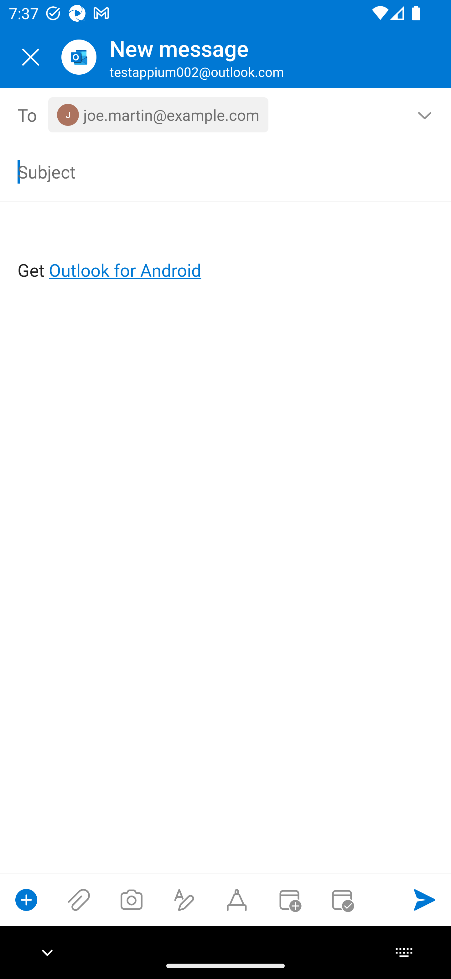 This screenshot has width=451, height=979. Describe the element at coordinates (226, 250) in the screenshot. I see `

Get Outlook for Android` at that location.